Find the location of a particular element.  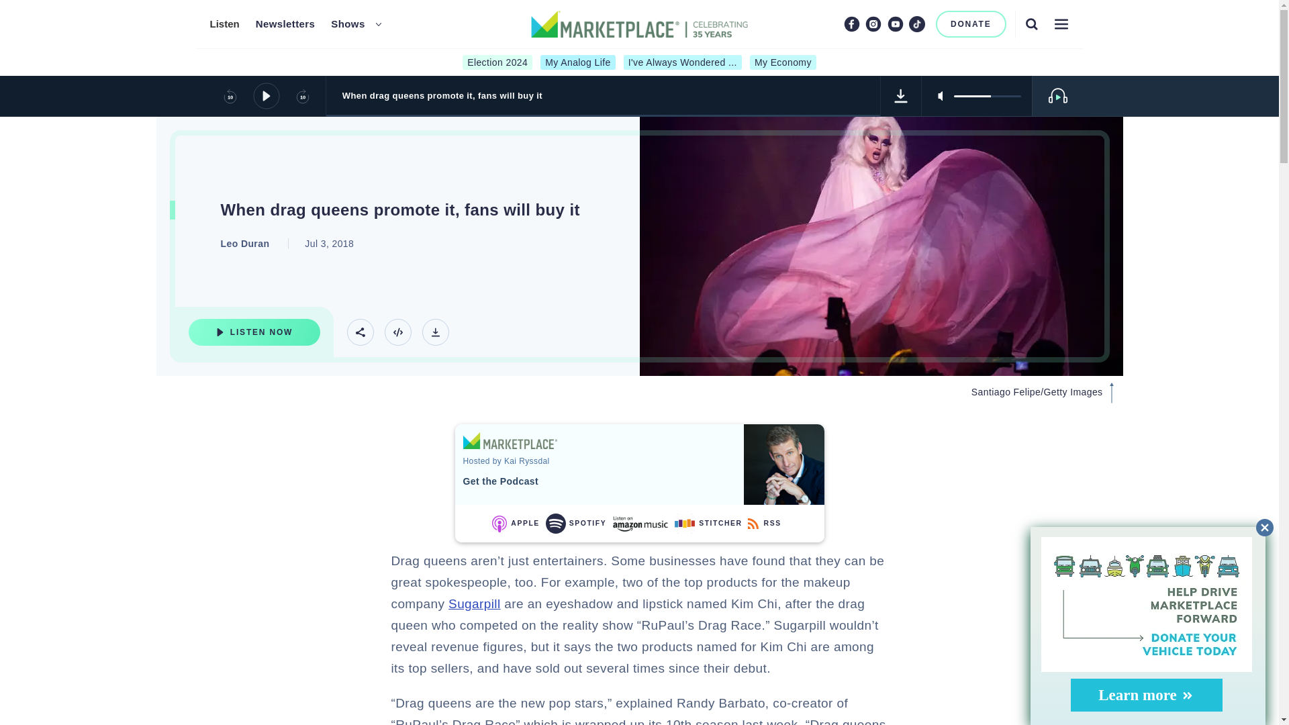

Instagram is located at coordinates (873, 23).